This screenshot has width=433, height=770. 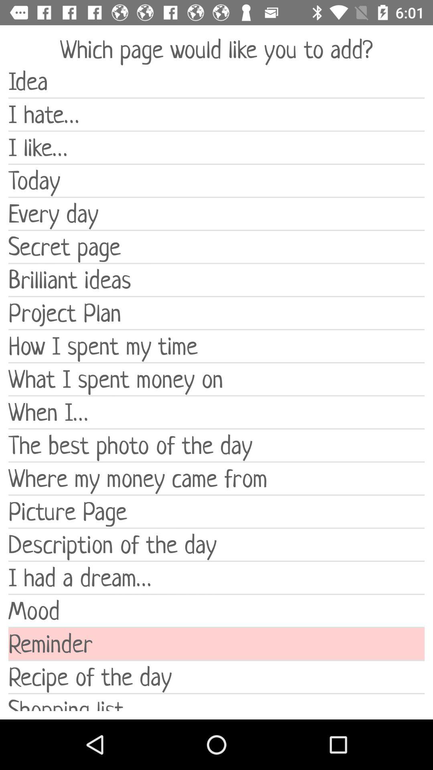 What do you see at coordinates (216, 445) in the screenshot?
I see `swipe to the the best photo` at bounding box center [216, 445].